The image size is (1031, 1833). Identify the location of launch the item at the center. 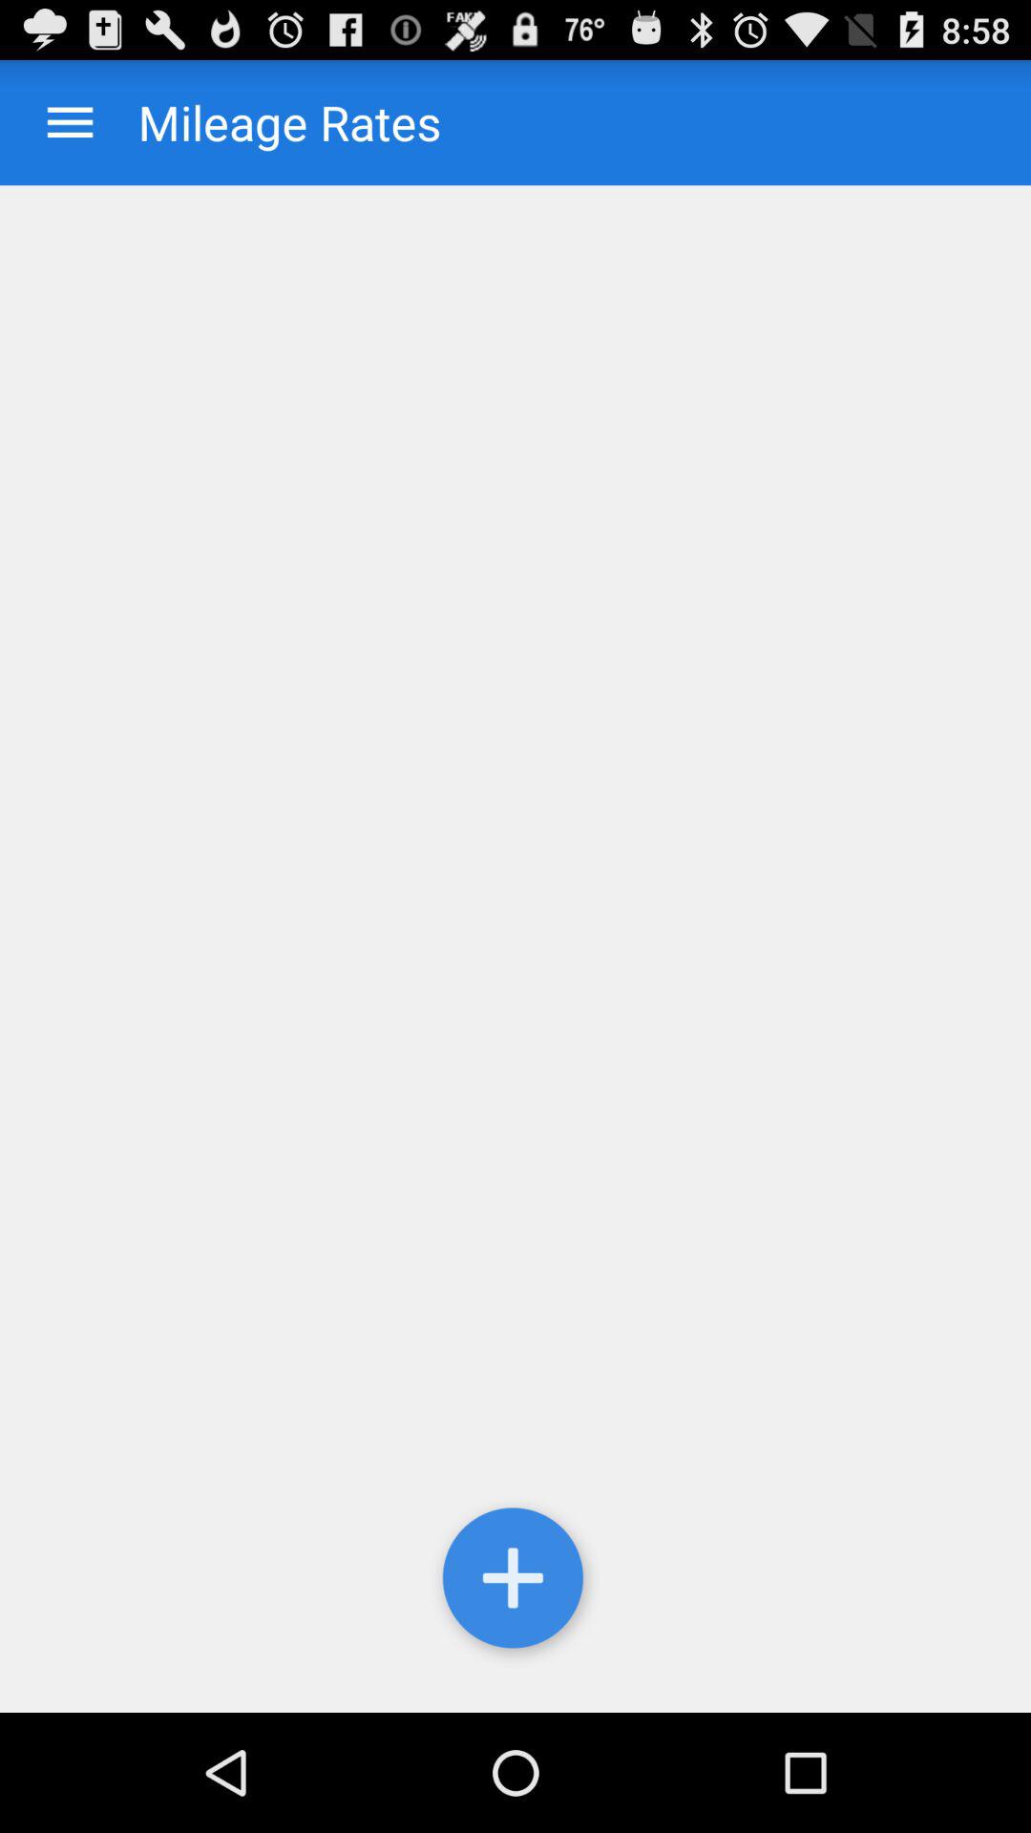
(515, 949).